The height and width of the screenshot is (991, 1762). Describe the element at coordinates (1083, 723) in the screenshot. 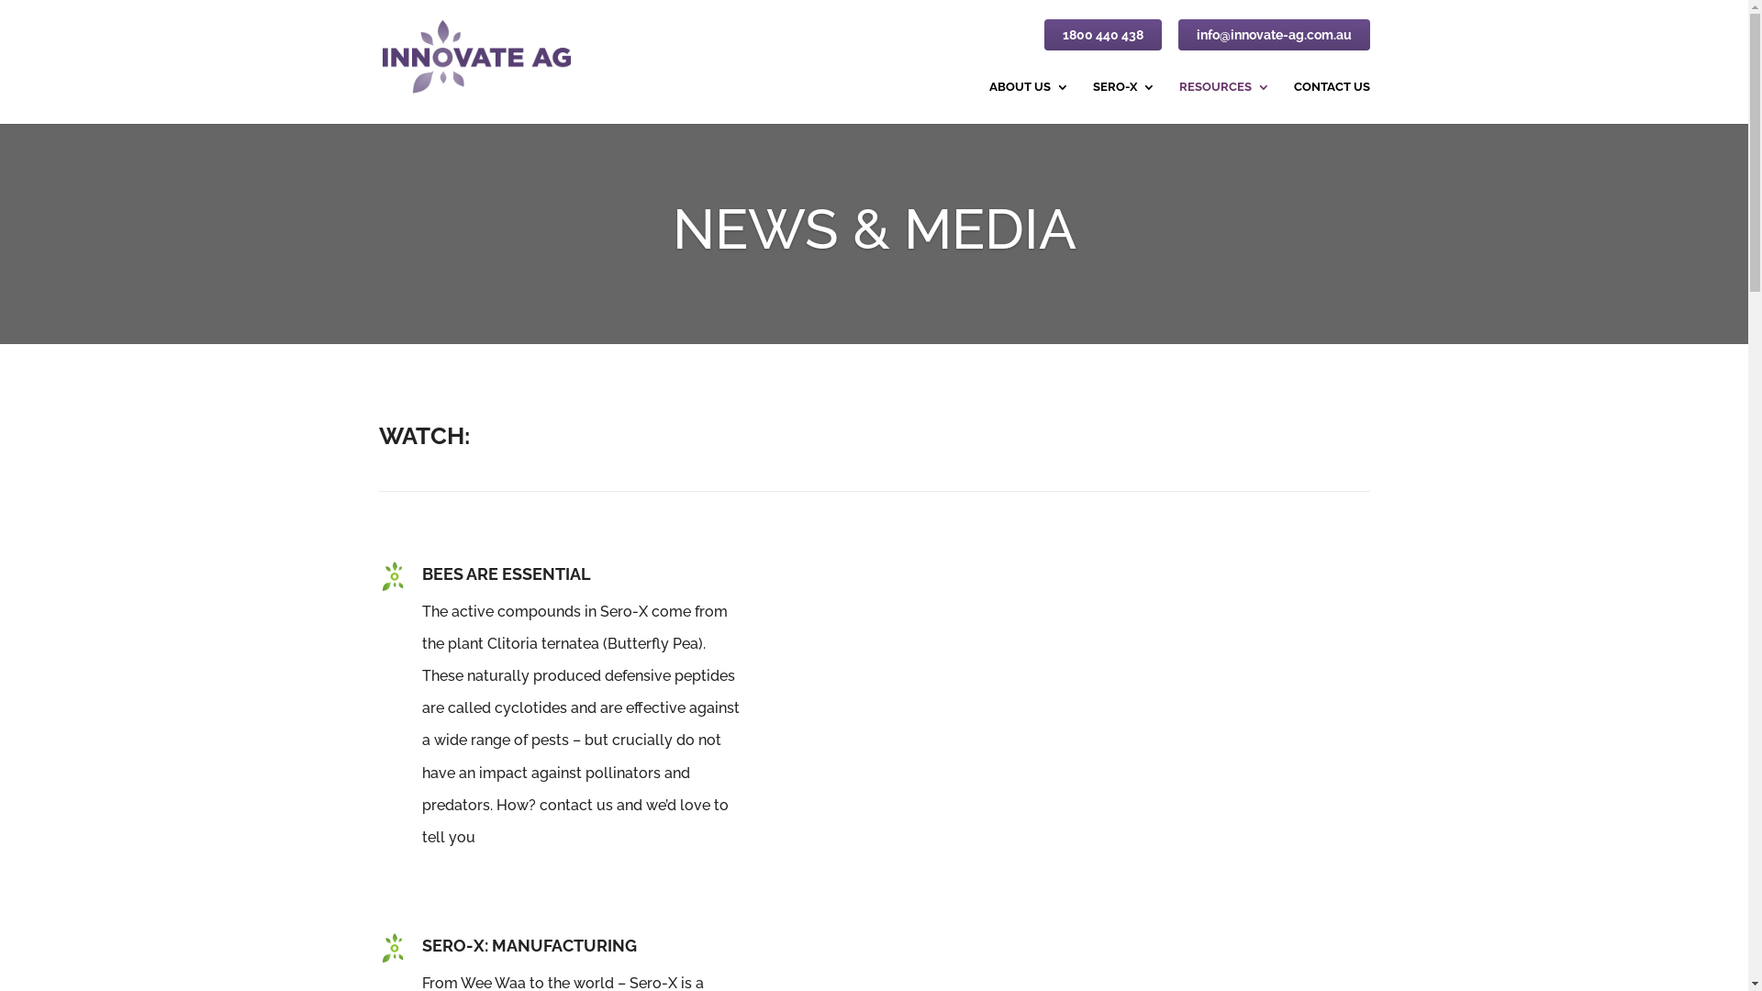

I see `vimeo-player` at that location.